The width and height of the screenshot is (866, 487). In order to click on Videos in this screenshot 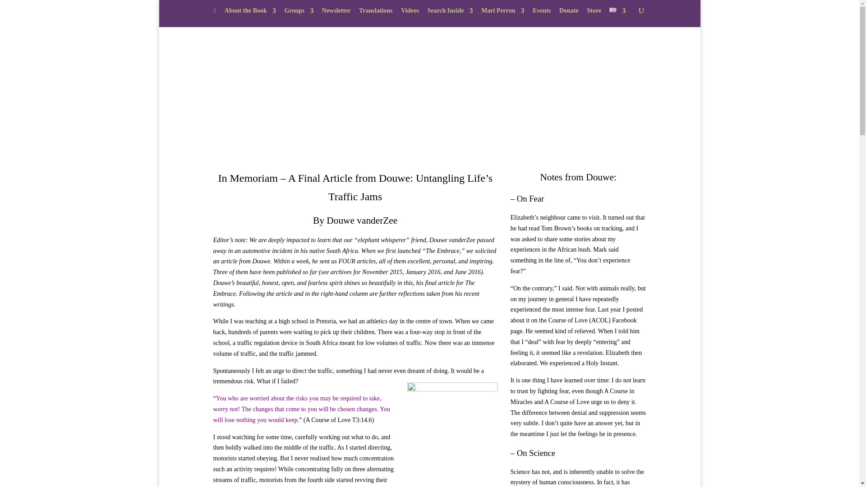, I will do `click(410, 13)`.